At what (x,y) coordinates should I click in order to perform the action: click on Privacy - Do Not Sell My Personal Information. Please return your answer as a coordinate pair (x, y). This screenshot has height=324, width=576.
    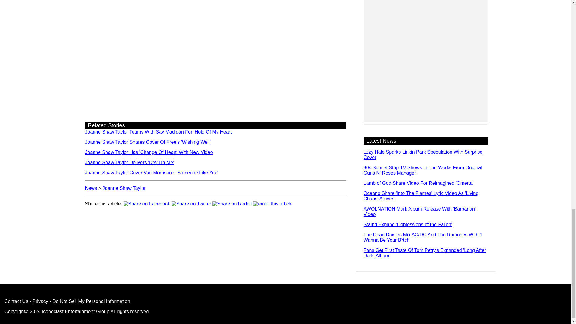
    Looking at the image, I should click on (81, 301).